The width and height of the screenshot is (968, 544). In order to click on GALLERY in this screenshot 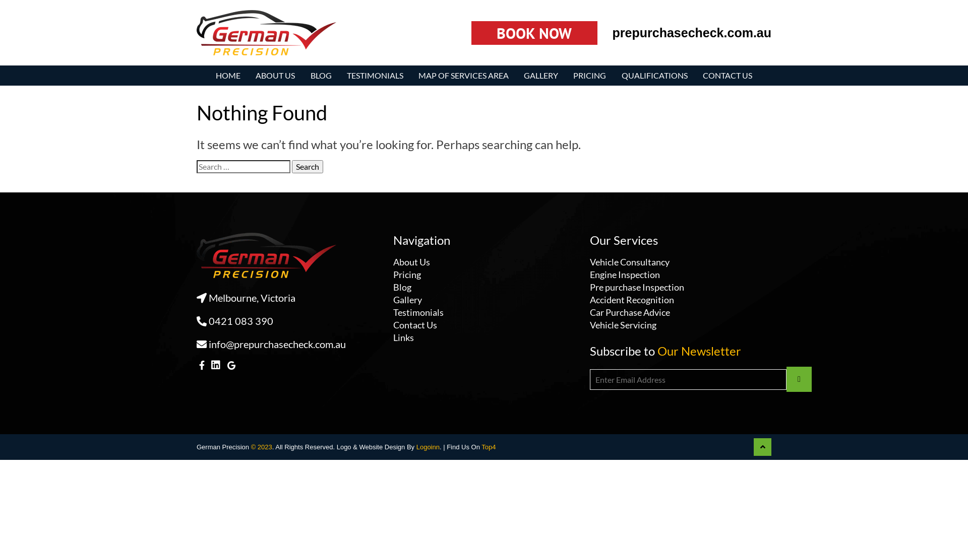, I will do `click(541, 76)`.